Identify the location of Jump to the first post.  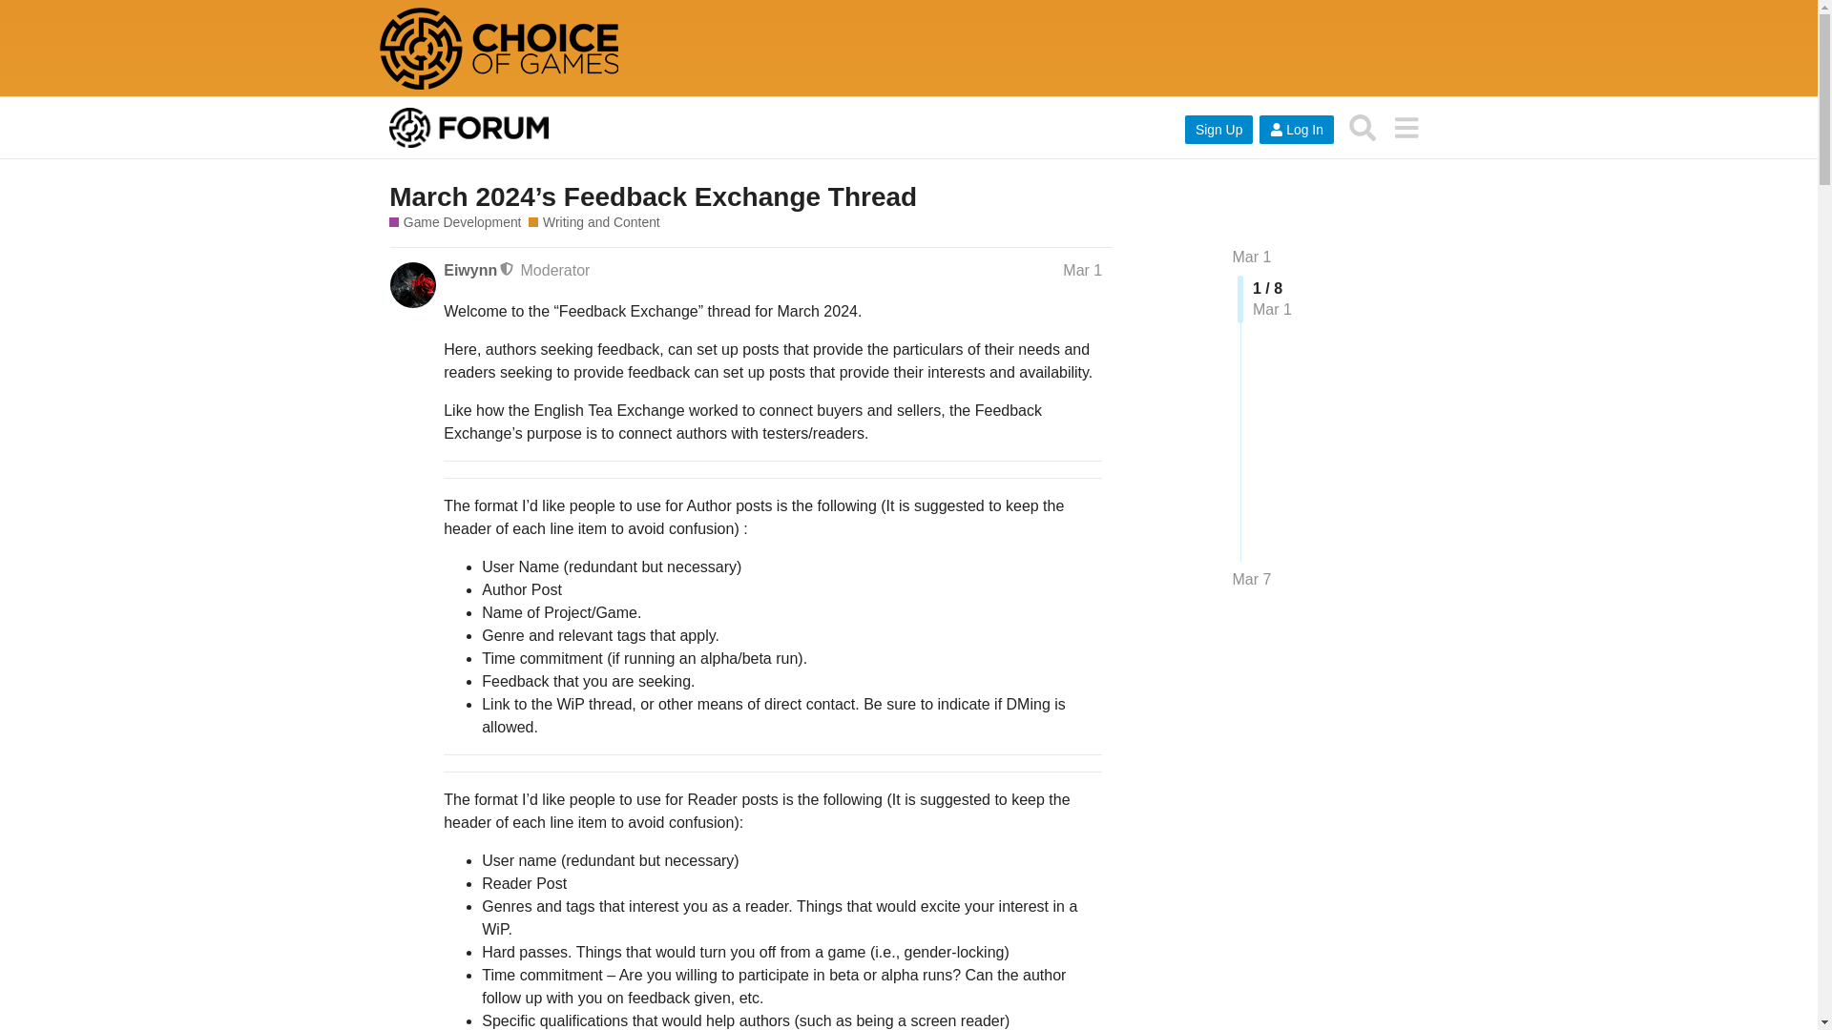
(1252, 257).